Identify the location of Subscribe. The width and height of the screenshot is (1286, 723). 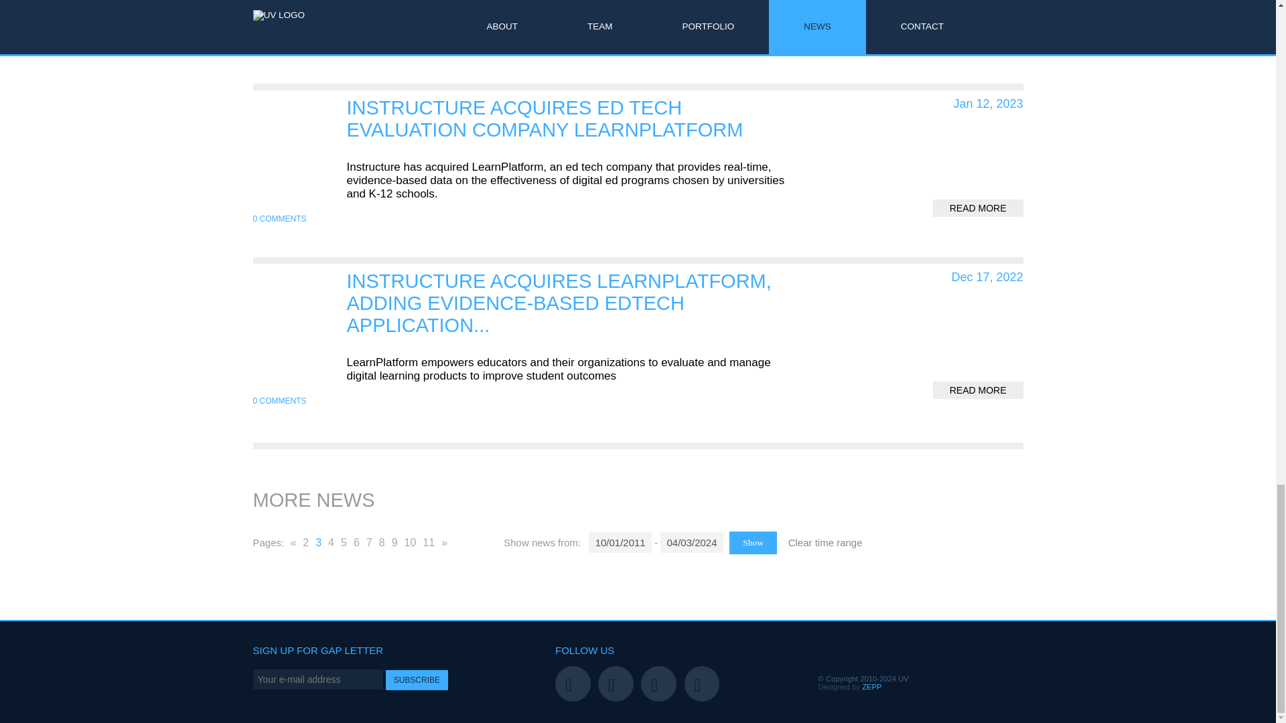
(417, 680).